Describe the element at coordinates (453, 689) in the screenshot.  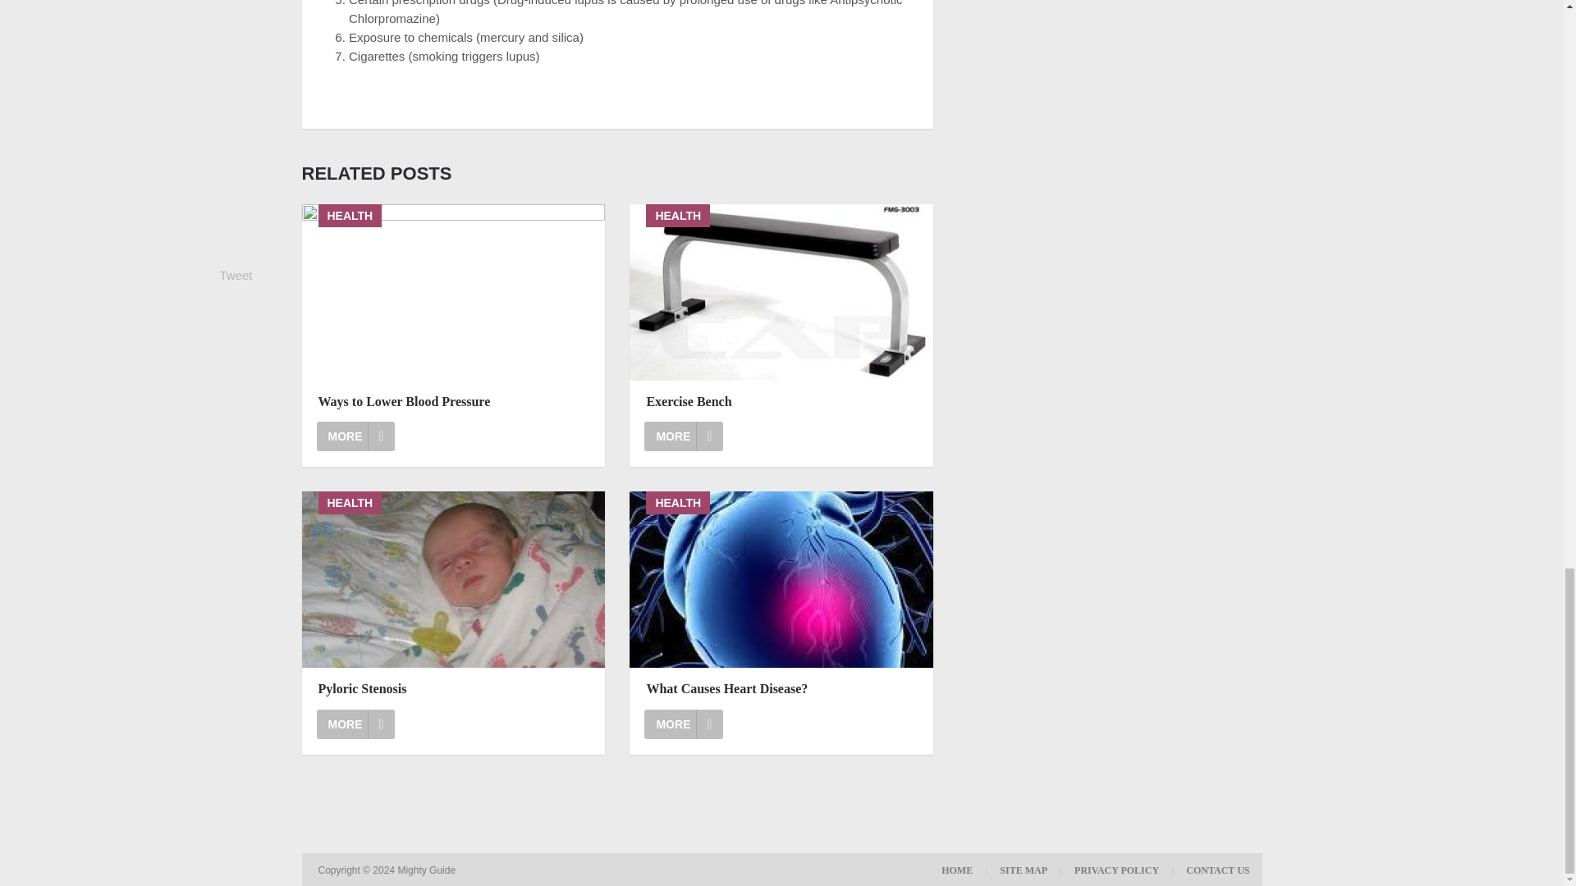
I see `Pyloric Stenosis` at that location.